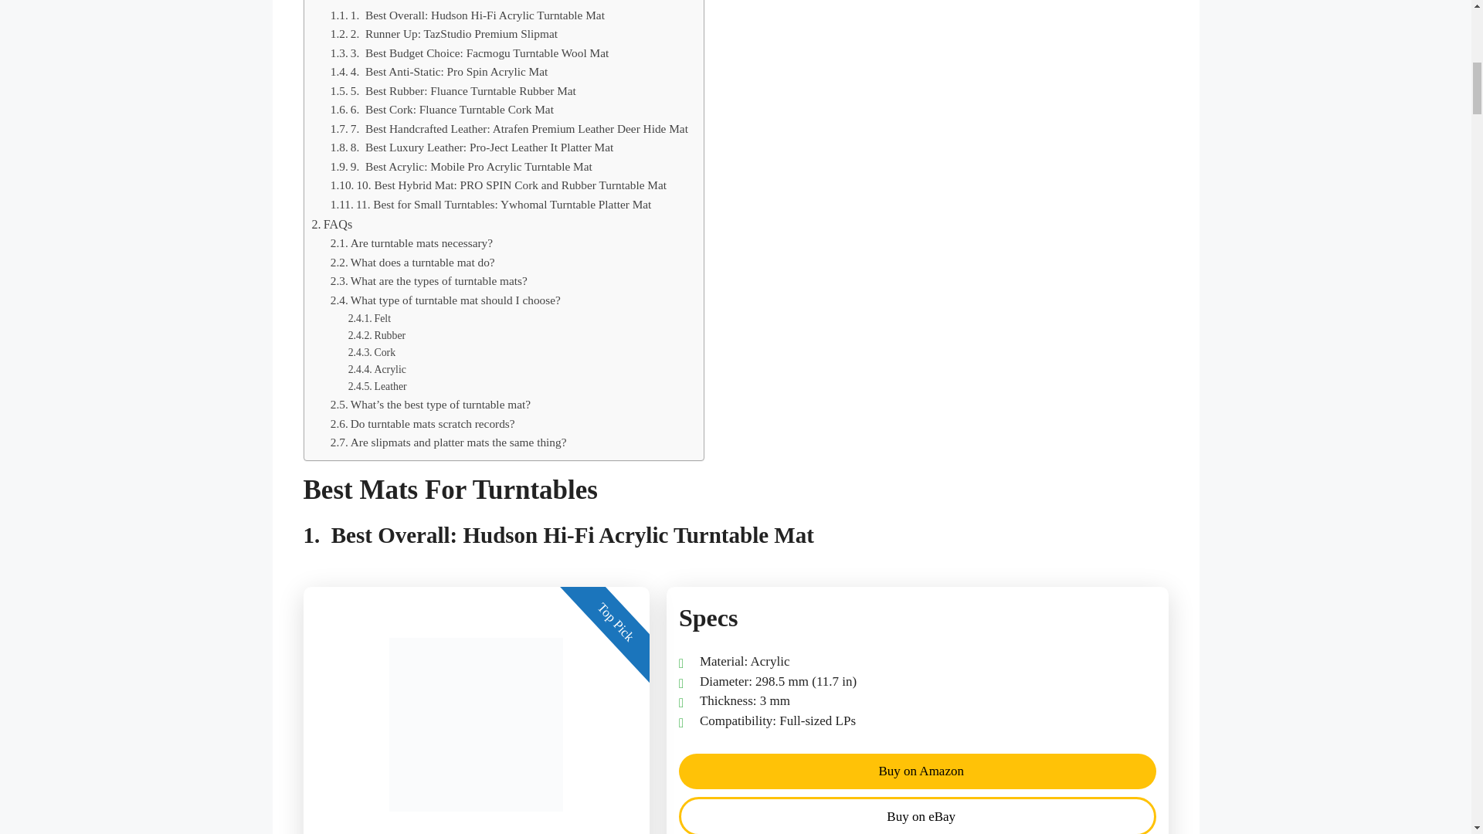 Image resolution: width=1483 pixels, height=834 pixels. Describe the element at coordinates (381, 3) in the screenshot. I see `Best Mats For Turntables` at that location.